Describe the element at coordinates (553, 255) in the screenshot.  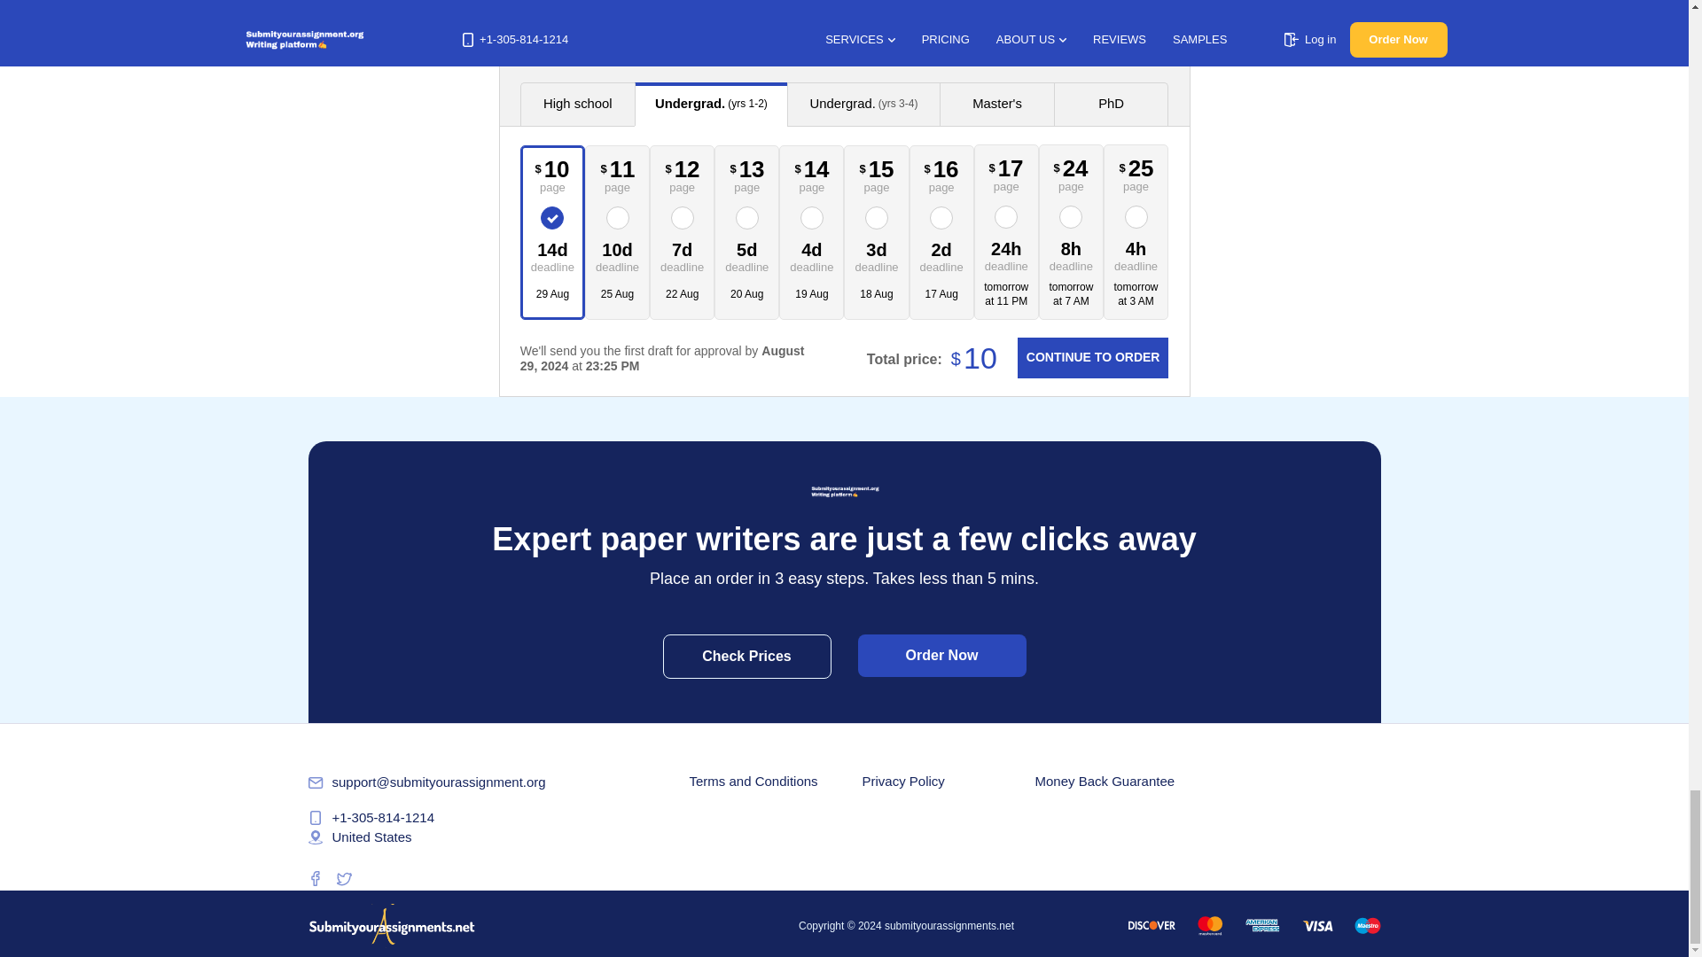
I see `14 days` at that location.